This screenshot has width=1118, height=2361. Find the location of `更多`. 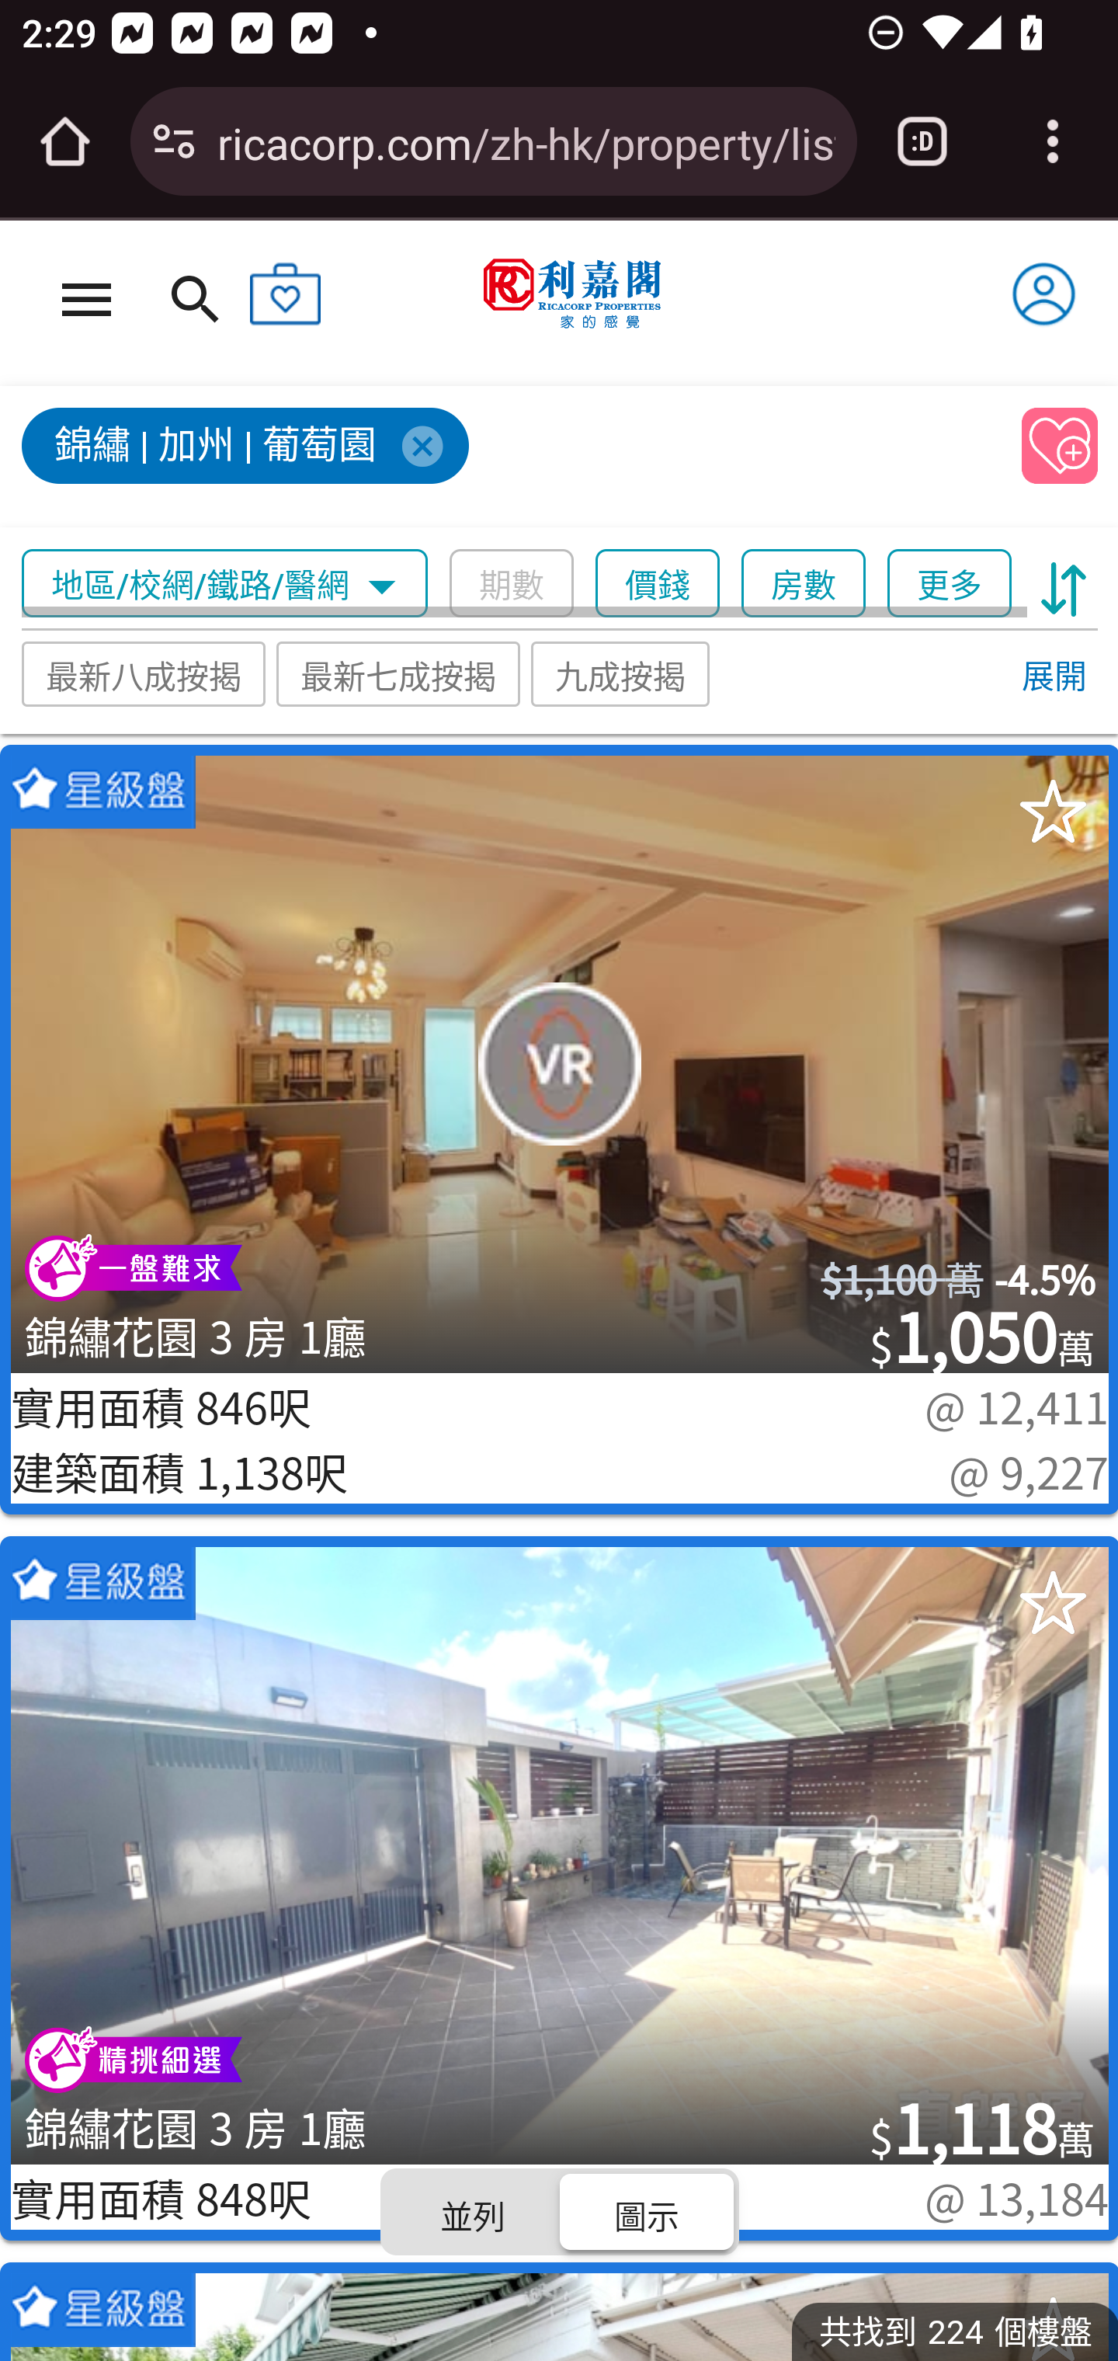

更多 is located at coordinates (949, 584).